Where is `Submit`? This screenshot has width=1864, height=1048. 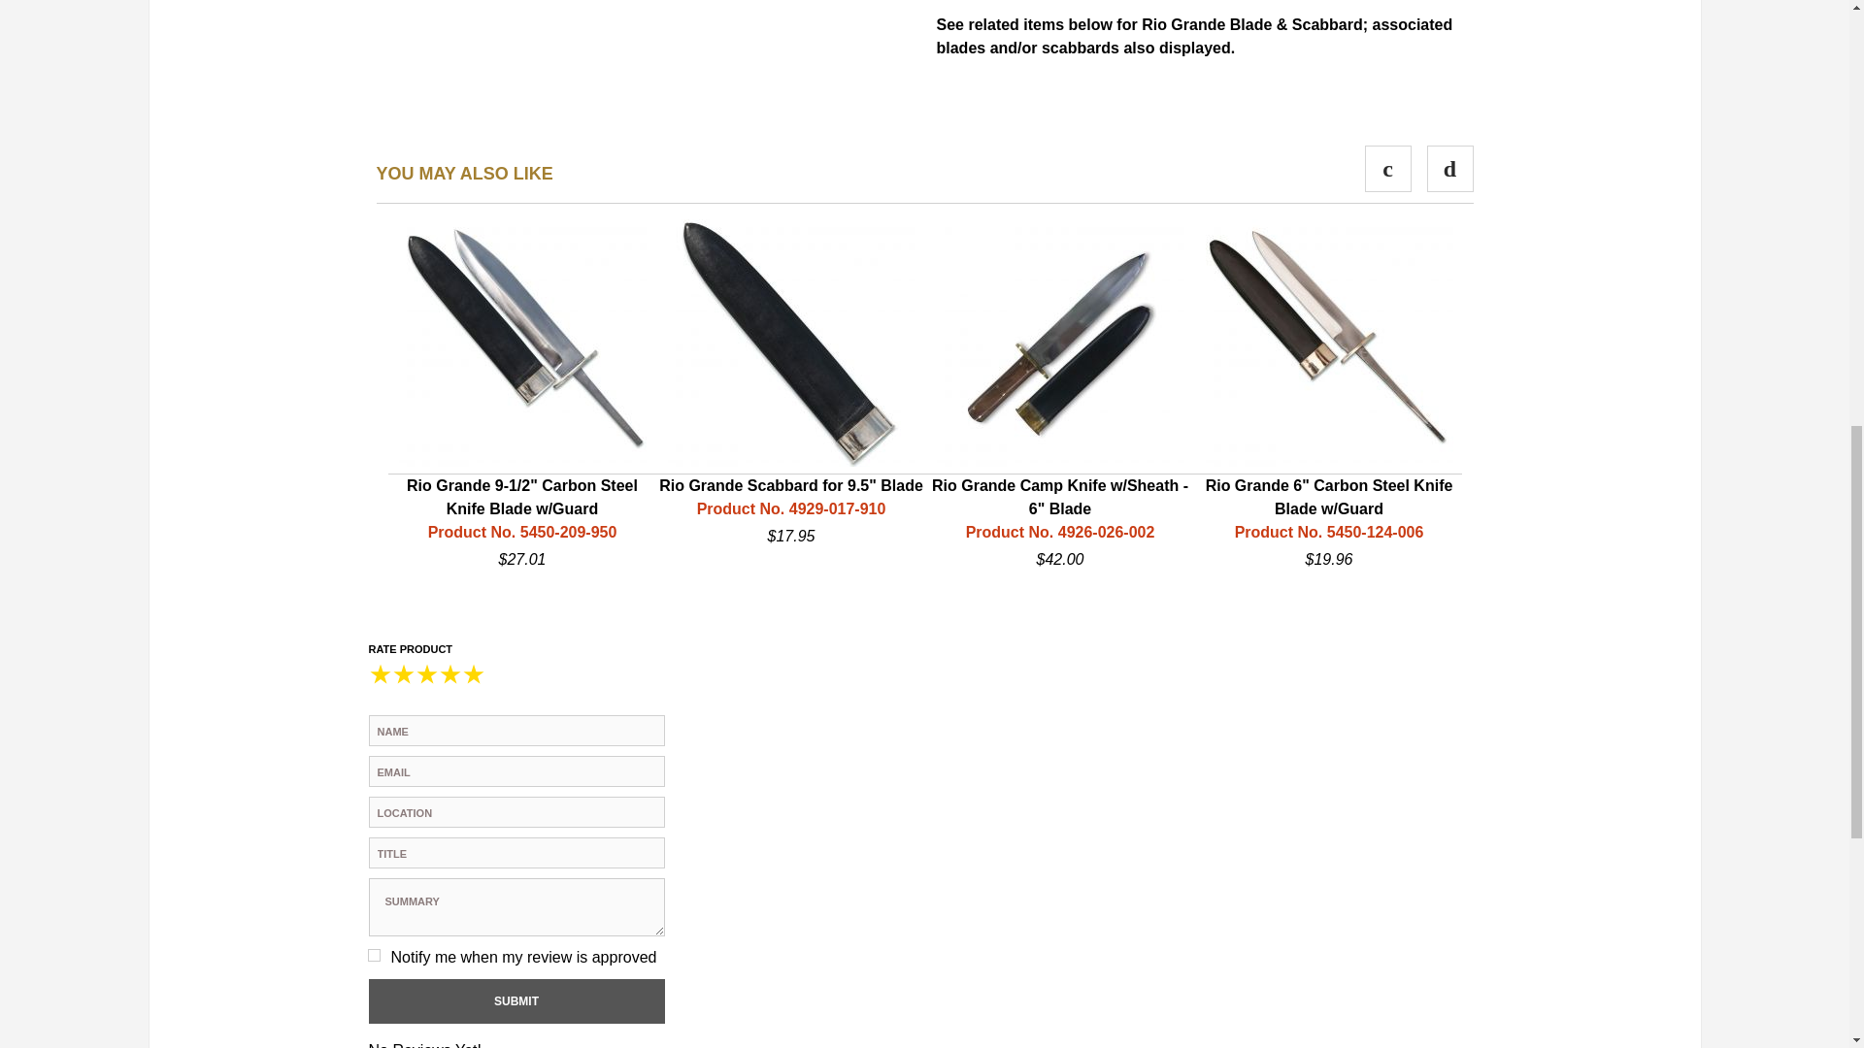 Submit is located at coordinates (516, 1001).